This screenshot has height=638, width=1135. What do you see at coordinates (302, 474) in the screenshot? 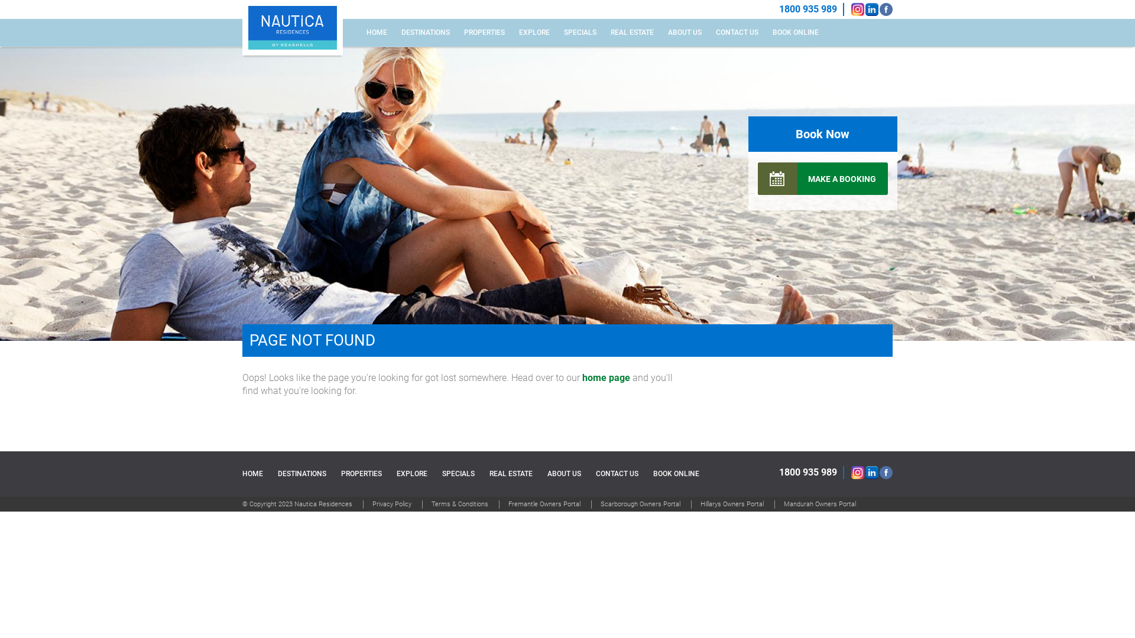
I see `DESTINATIONS` at bounding box center [302, 474].